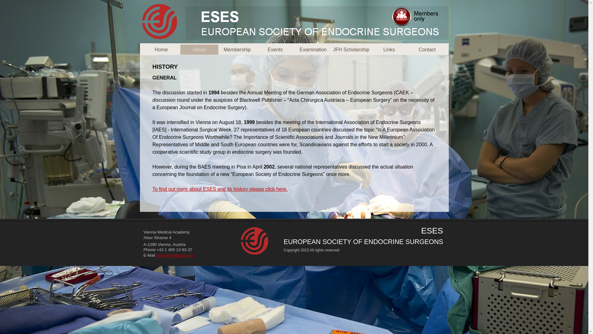 The height and width of the screenshot is (334, 593). Describe the element at coordinates (427, 49) in the screenshot. I see `Contact` at that location.